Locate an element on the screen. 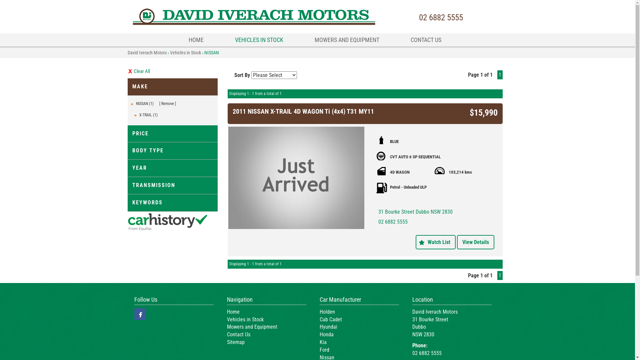 The height and width of the screenshot is (360, 640). HOME is located at coordinates (196, 40).